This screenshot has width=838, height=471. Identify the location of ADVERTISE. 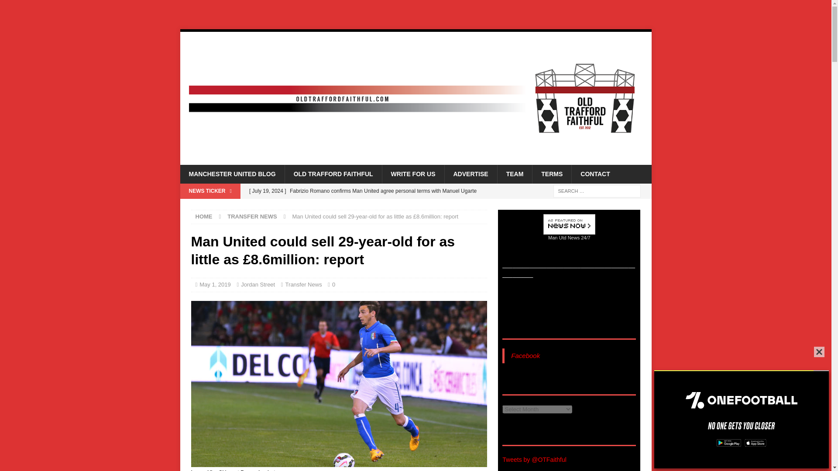
(471, 174).